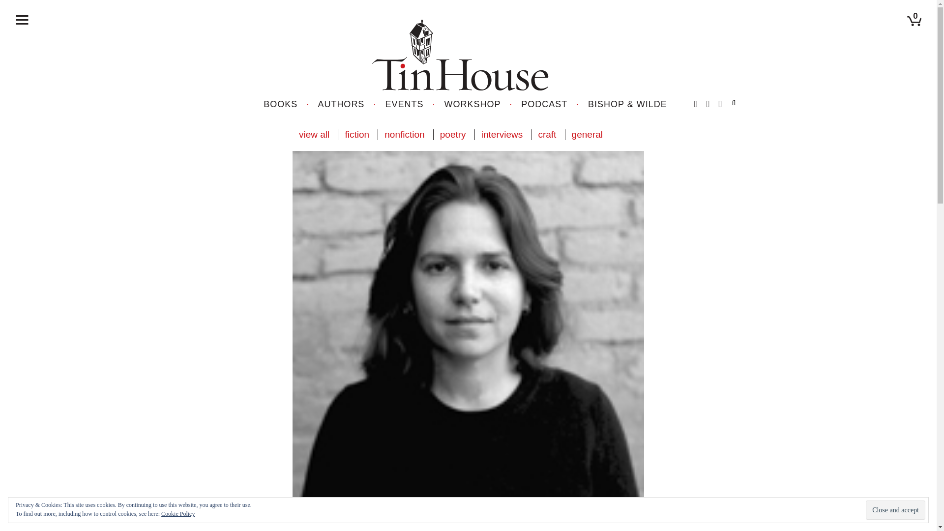 The height and width of the screenshot is (531, 944). What do you see at coordinates (501, 135) in the screenshot?
I see `interviews` at bounding box center [501, 135].